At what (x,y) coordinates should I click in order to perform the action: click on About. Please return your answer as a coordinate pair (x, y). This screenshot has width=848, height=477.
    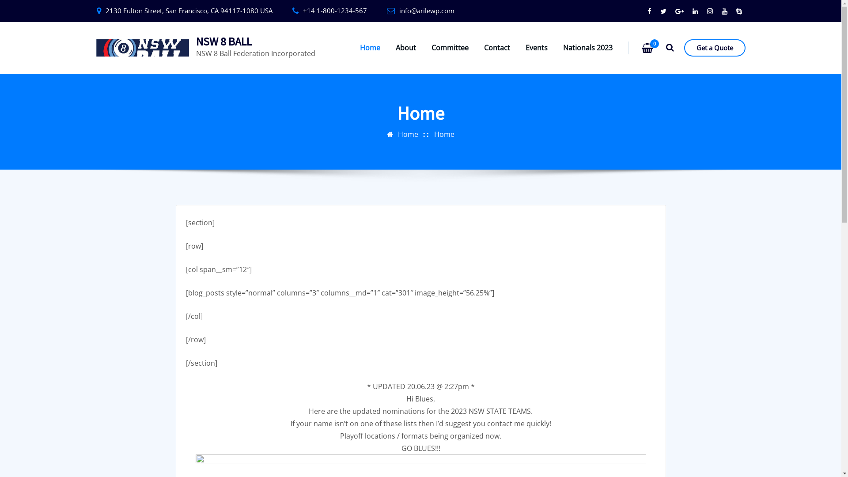
    Looking at the image, I should click on (406, 48).